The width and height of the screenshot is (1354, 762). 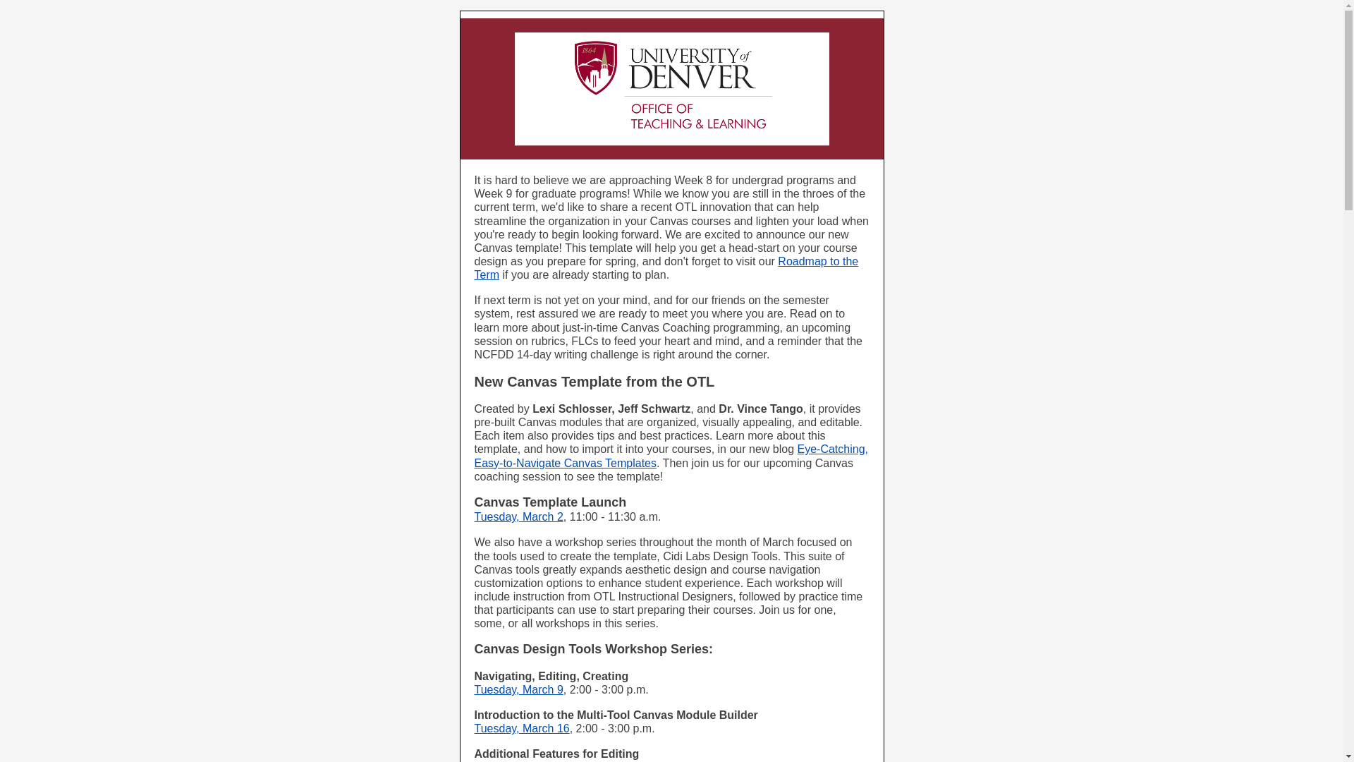 What do you see at coordinates (521, 728) in the screenshot?
I see `Tuesday, March 16` at bounding box center [521, 728].